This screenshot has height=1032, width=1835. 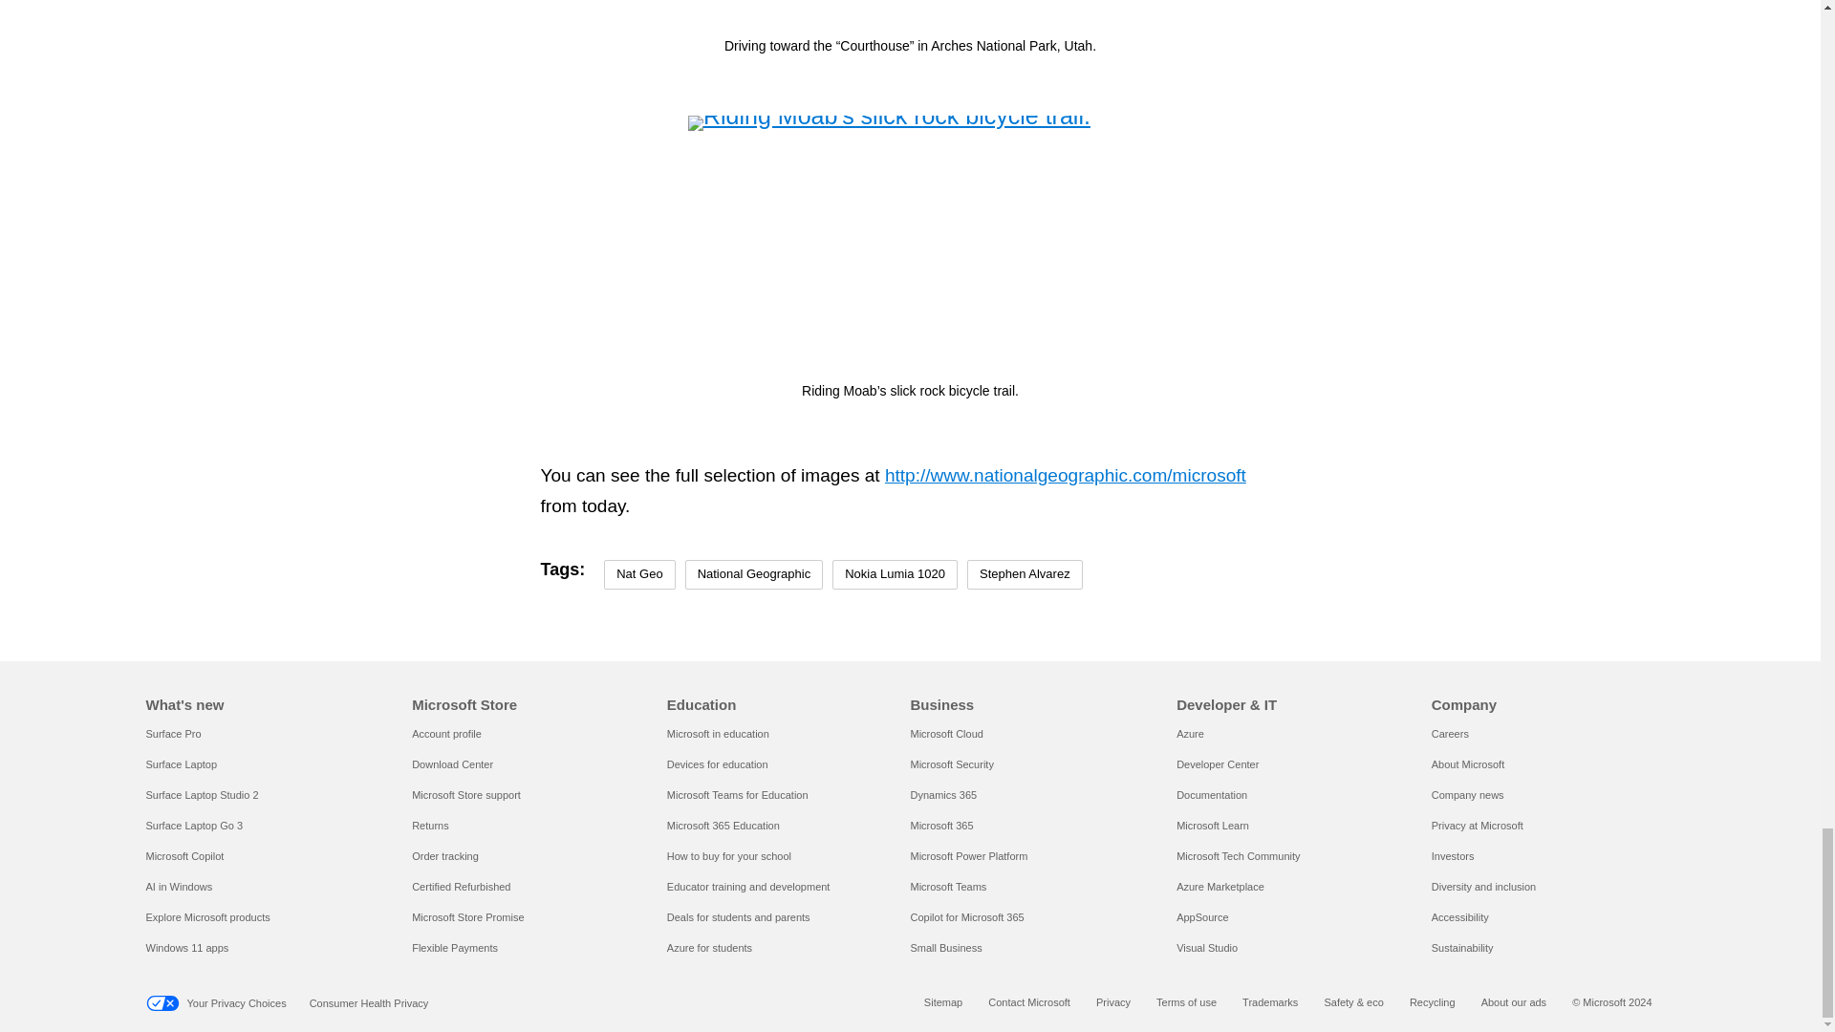 I want to click on National Geographic Tag, so click(x=754, y=574).